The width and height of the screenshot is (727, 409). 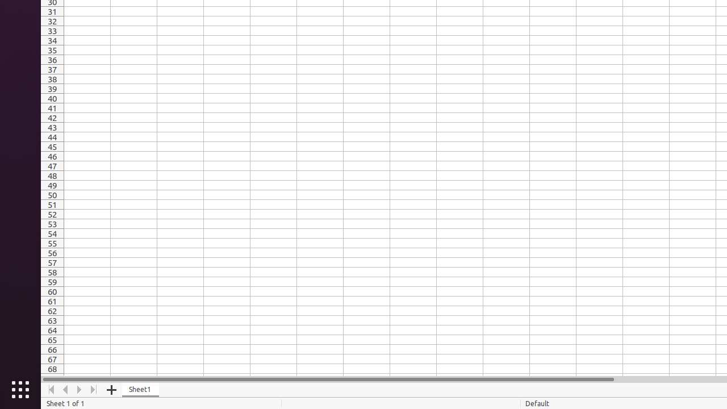 What do you see at coordinates (141, 390) in the screenshot?
I see `Sheet1` at bounding box center [141, 390].